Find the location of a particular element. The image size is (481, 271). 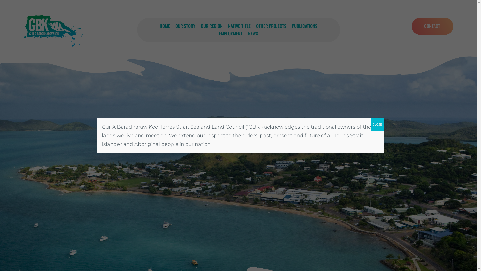

HOME is located at coordinates (165, 27).